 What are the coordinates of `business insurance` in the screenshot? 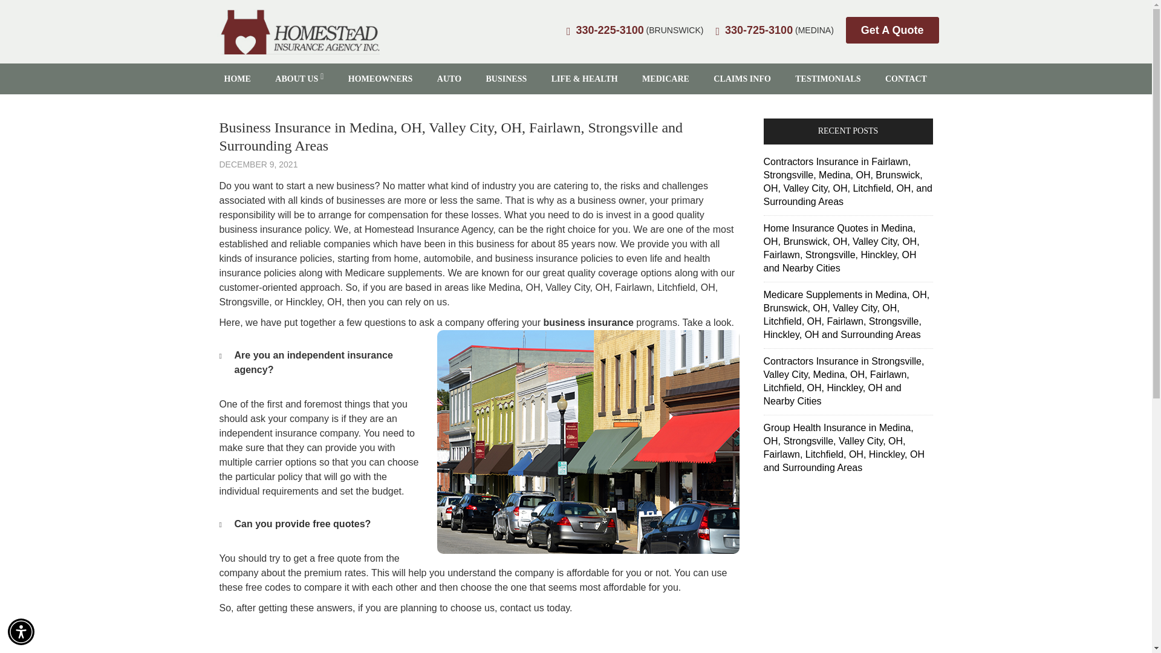 It's located at (588, 322).